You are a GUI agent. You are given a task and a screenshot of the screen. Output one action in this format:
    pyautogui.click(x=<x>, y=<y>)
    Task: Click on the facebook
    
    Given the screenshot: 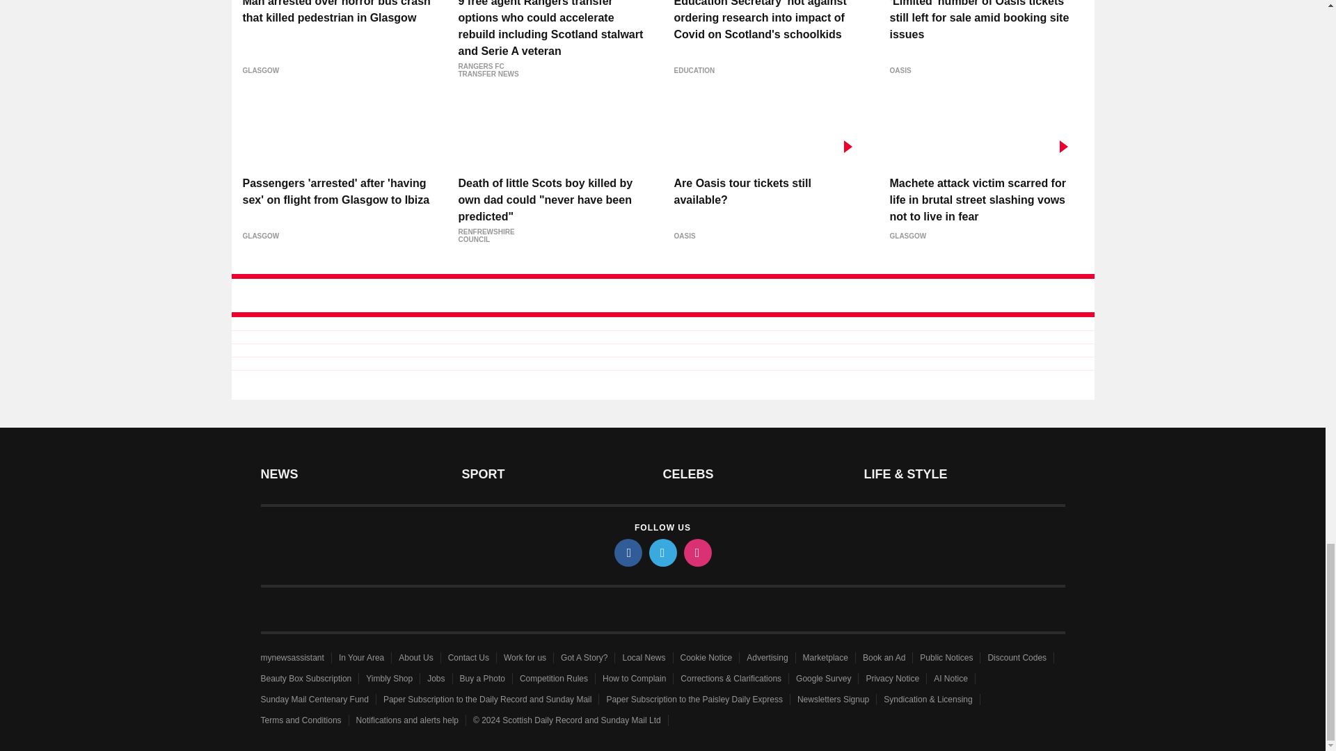 What is the action you would take?
    pyautogui.click(x=627, y=553)
    